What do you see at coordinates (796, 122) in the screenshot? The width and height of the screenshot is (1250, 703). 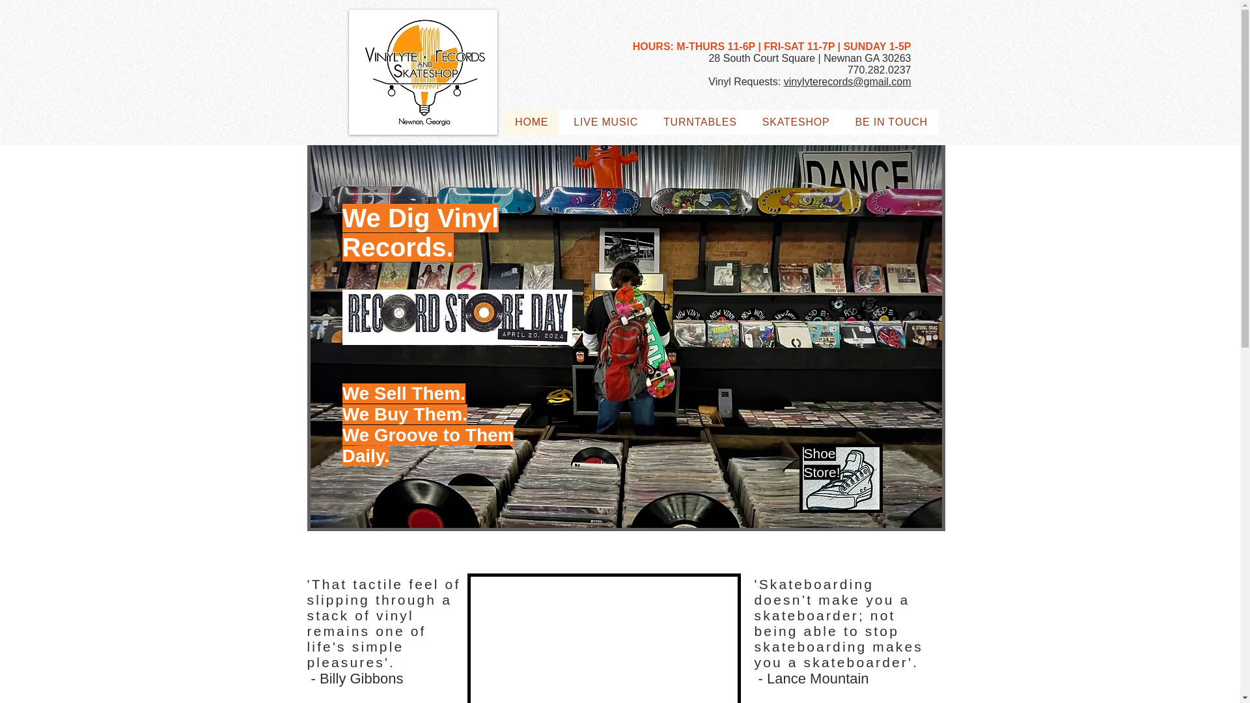 I see `SKATESHOP` at bounding box center [796, 122].